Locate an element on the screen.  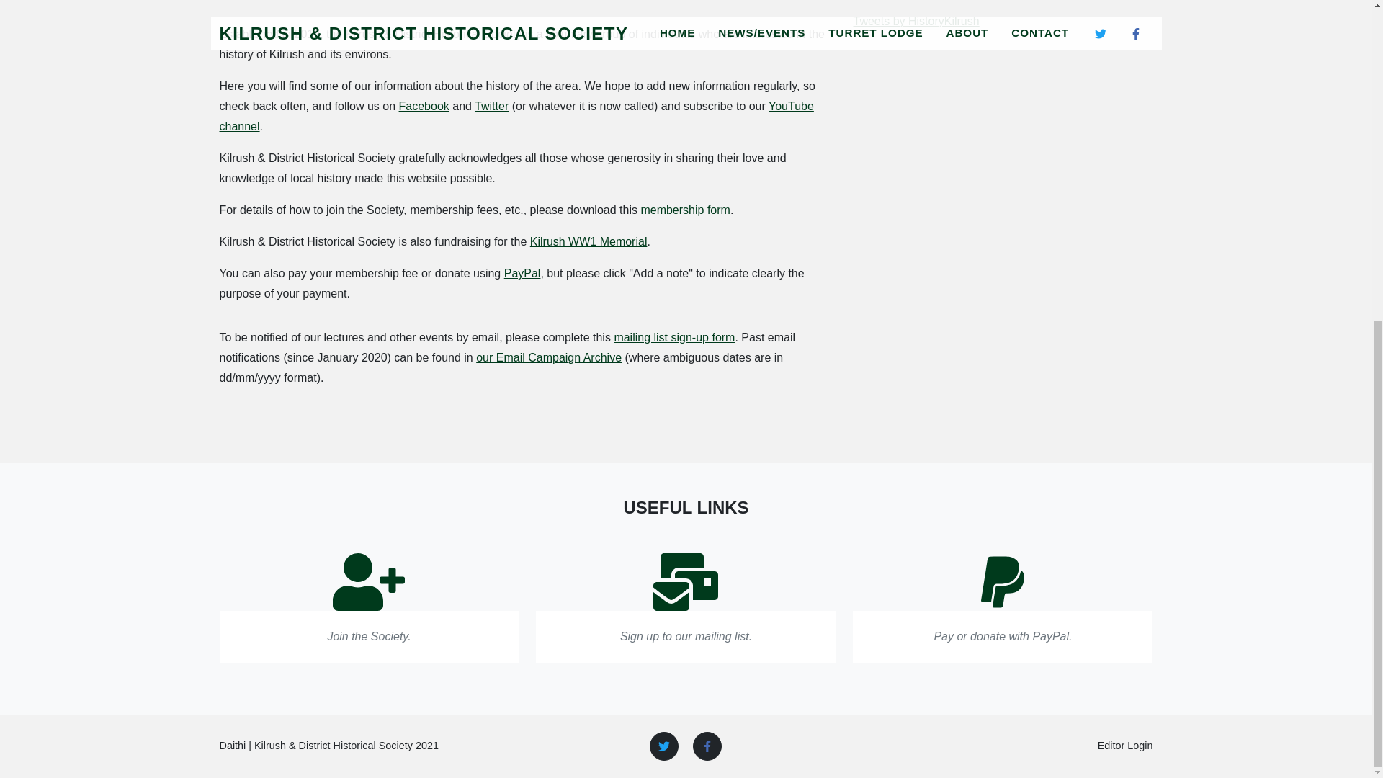
Kilrush WW1 Memorial is located at coordinates (588, 242).